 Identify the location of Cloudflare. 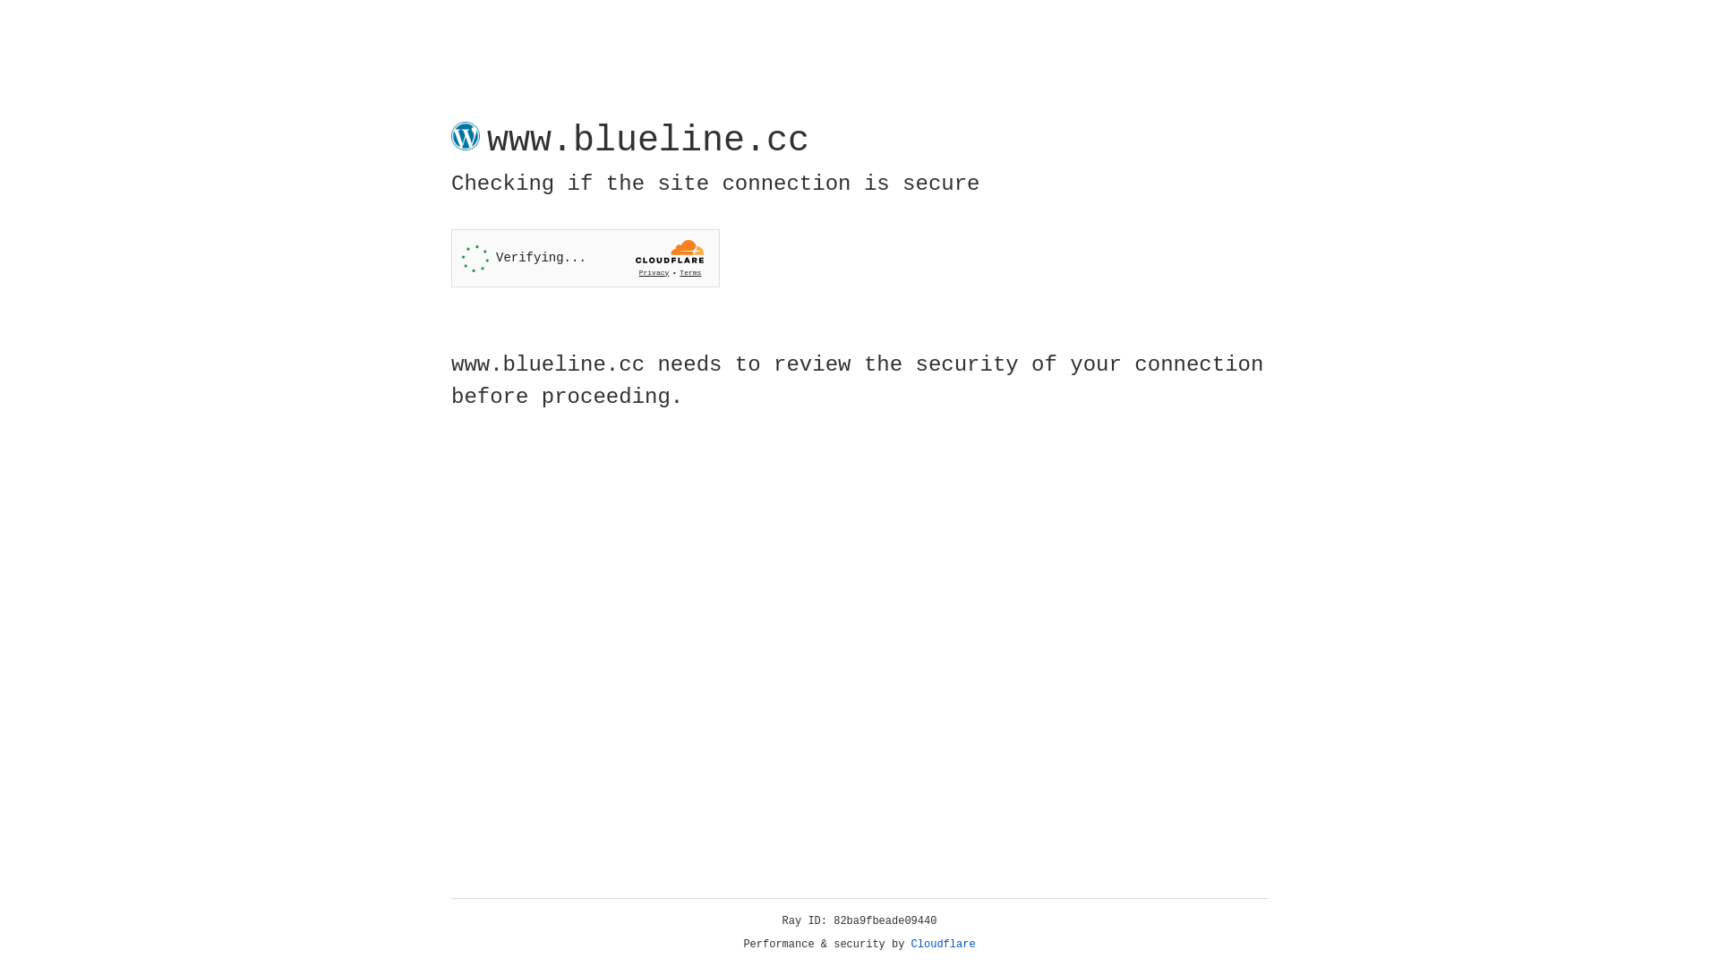
(944, 945).